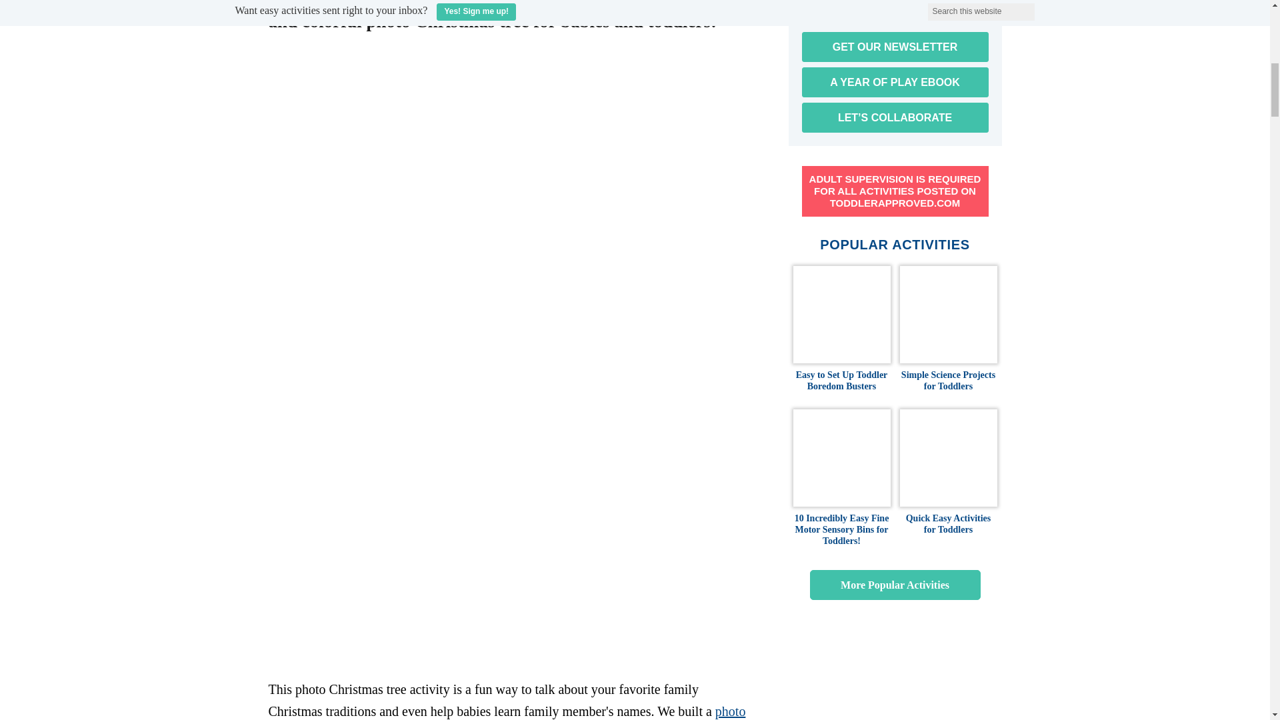 The height and width of the screenshot is (720, 1280). What do you see at coordinates (895, 585) in the screenshot?
I see `Most Popular` at bounding box center [895, 585].